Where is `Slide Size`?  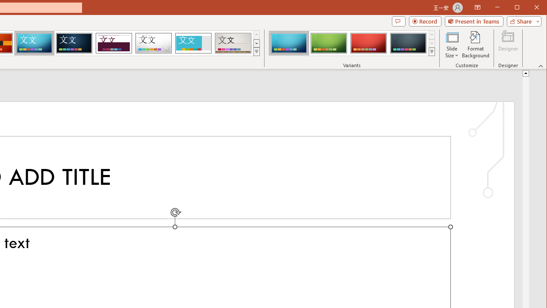 Slide Size is located at coordinates (452, 44).